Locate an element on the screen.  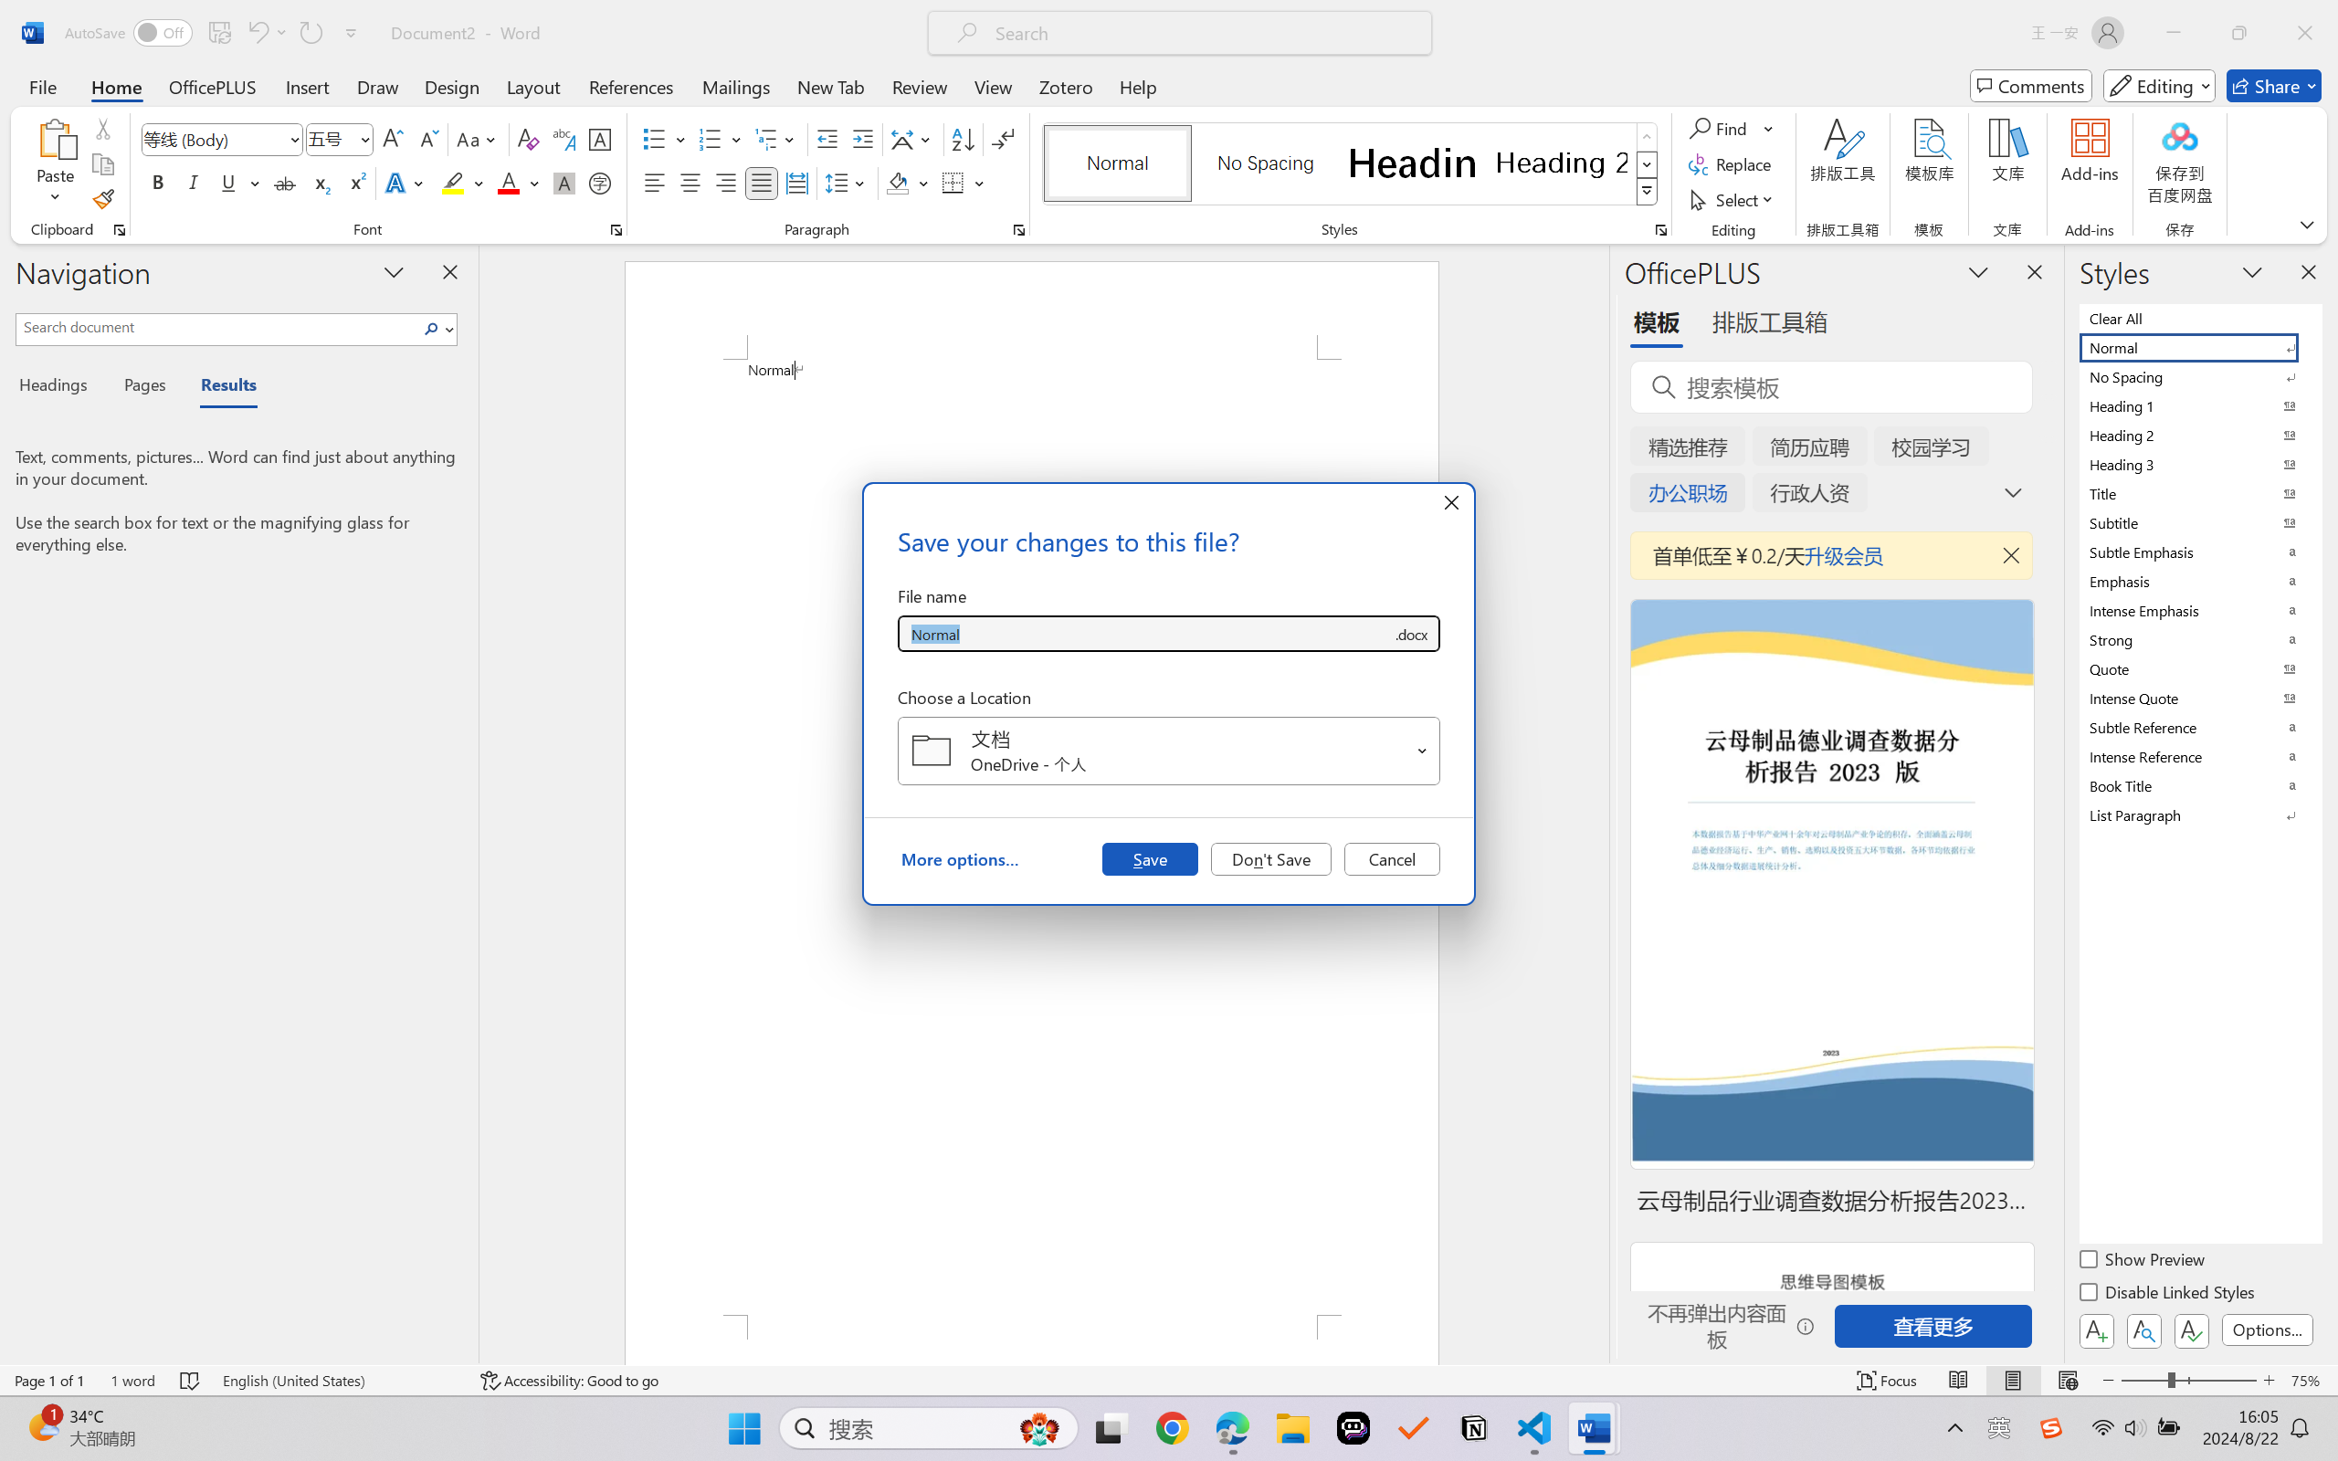
Minimize is located at coordinates (2174, 33).